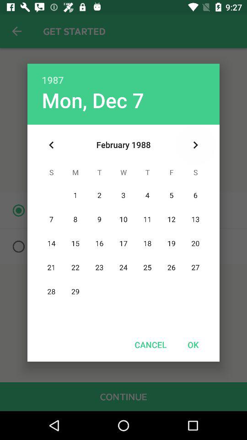 This screenshot has height=440, width=247. What do you see at coordinates (51, 145) in the screenshot?
I see `tap icon below mon, dec 7` at bounding box center [51, 145].